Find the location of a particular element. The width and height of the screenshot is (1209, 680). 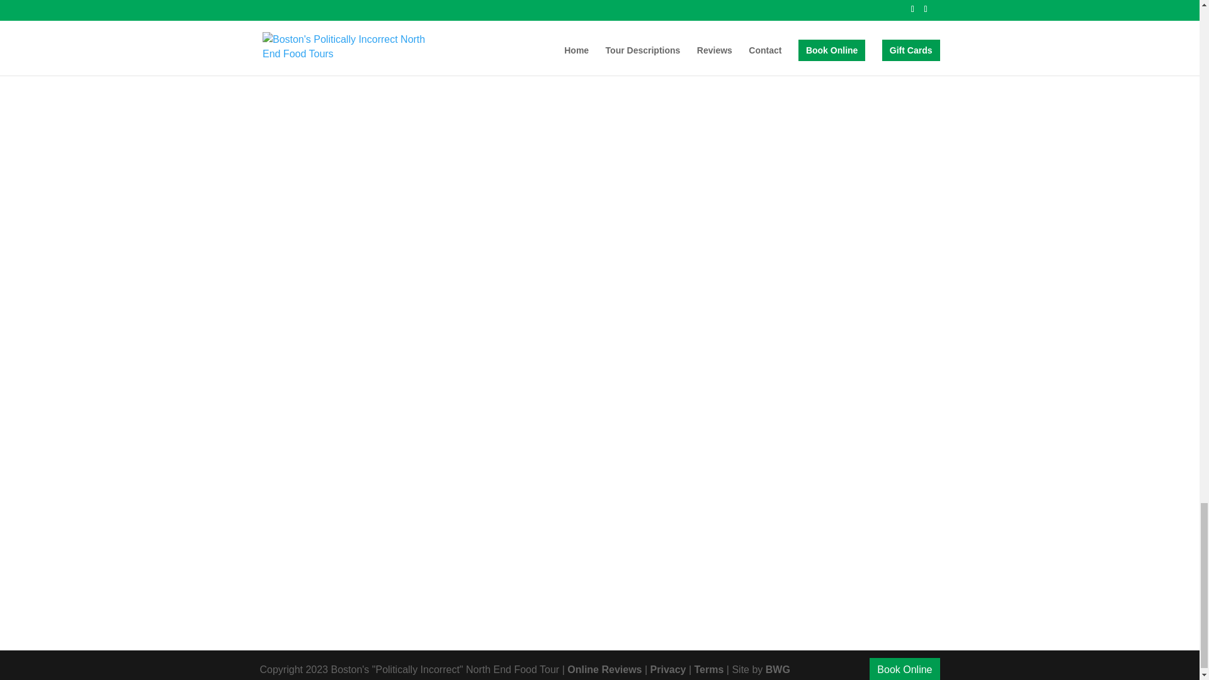

BWG is located at coordinates (778, 670).